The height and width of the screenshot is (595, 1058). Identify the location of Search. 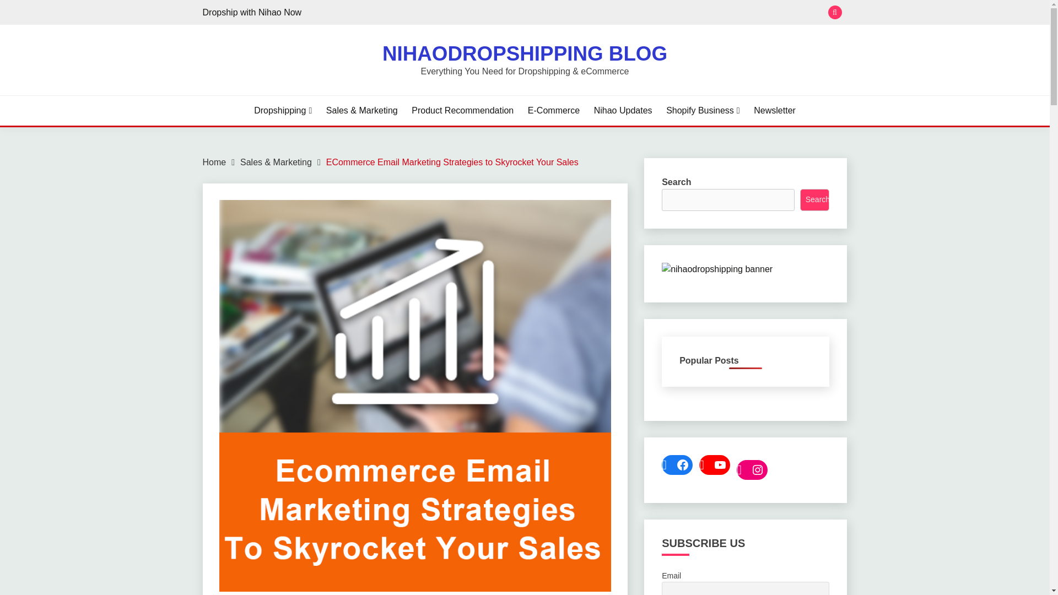
(605, 13).